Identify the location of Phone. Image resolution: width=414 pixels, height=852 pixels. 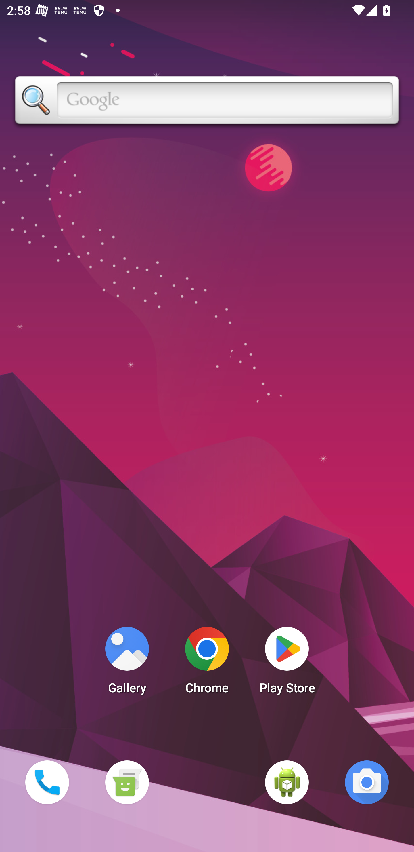
(47, 782).